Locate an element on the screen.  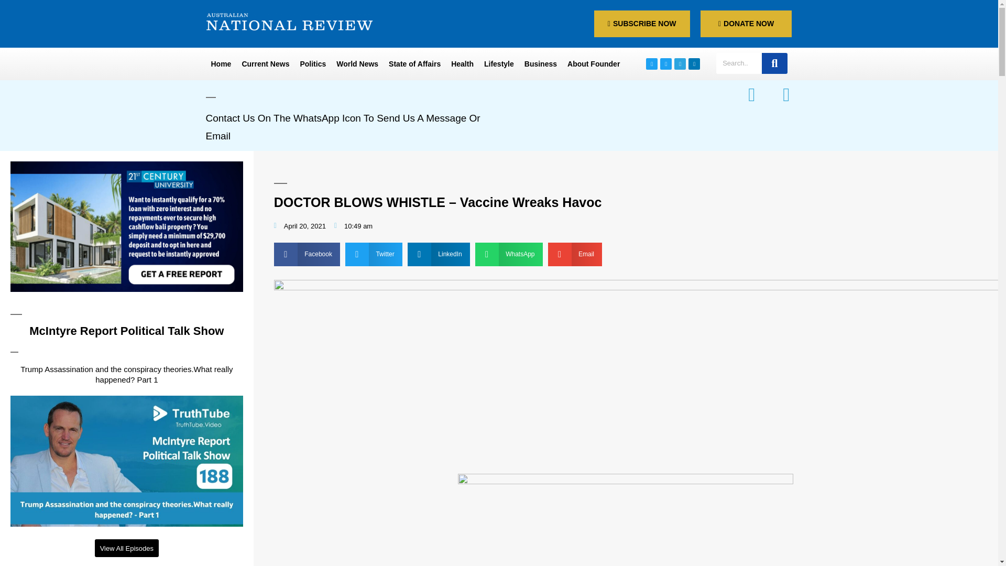
World News is located at coordinates (357, 64).